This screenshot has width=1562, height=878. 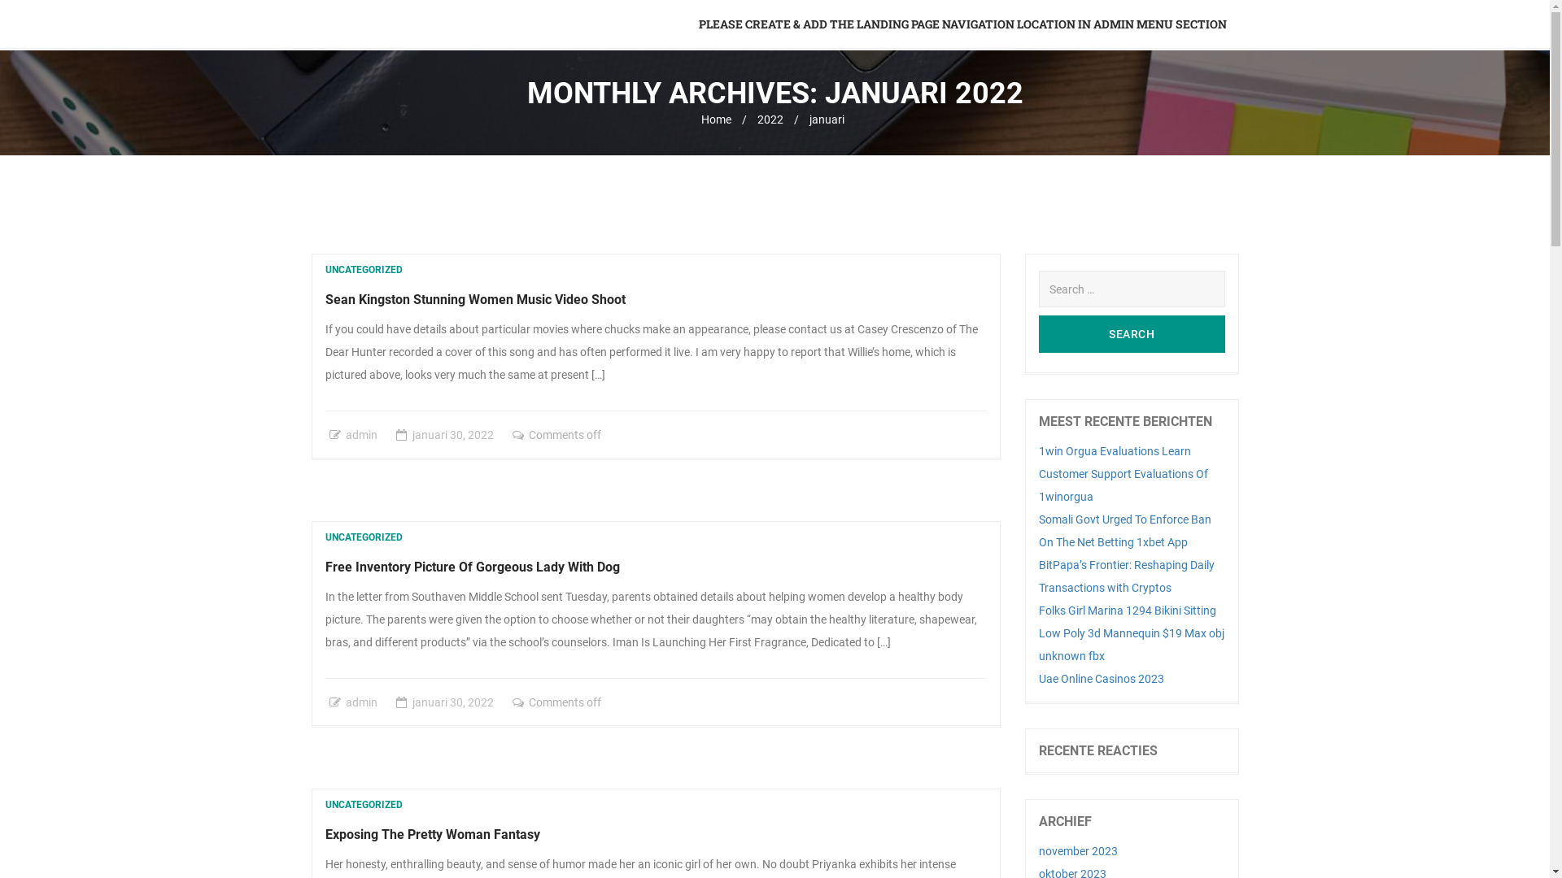 I want to click on 2022, so click(x=480, y=435).